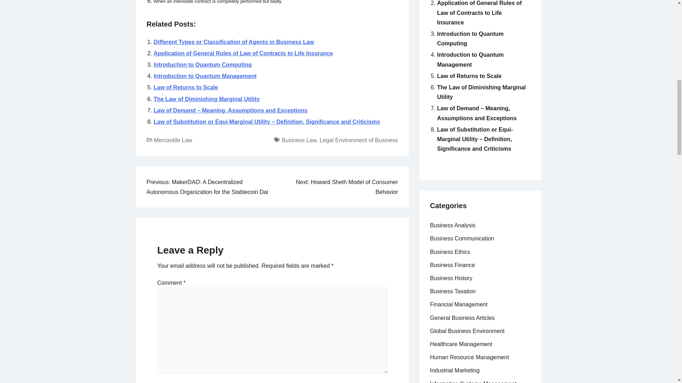 Image resolution: width=682 pixels, height=383 pixels. What do you see at coordinates (173, 140) in the screenshot?
I see `Mercantile Law` at bounding box center [173, 140].